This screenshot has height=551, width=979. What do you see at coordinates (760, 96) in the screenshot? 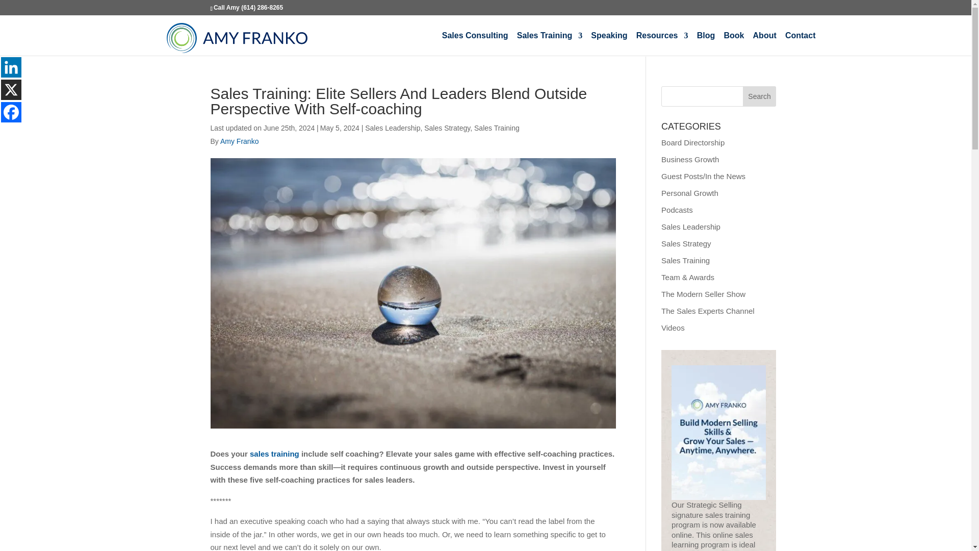
I see `Search` at bounding box center [760, 96].